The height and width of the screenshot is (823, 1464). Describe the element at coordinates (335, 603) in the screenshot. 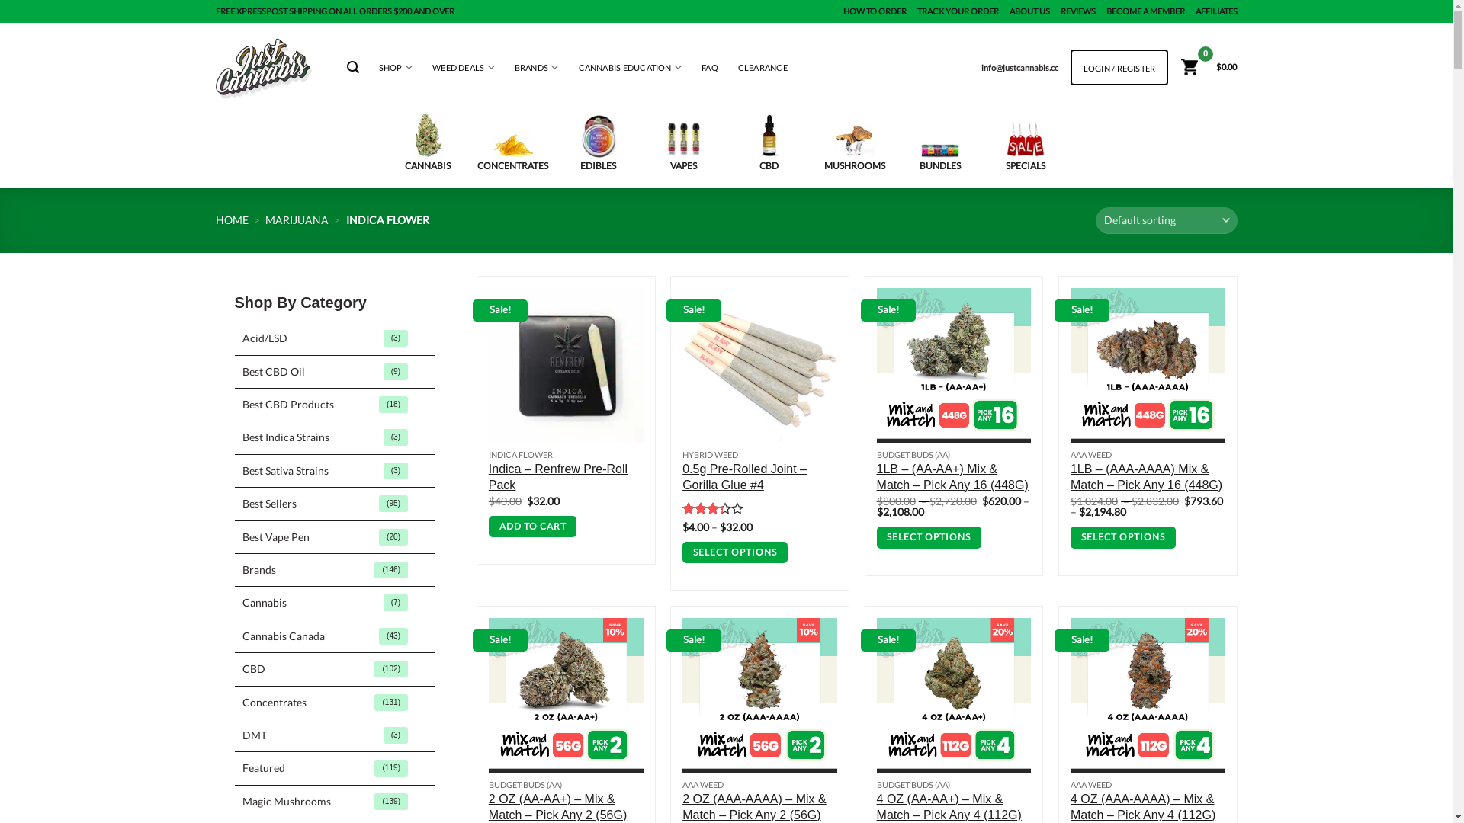

I see `Cannabis` at that location.